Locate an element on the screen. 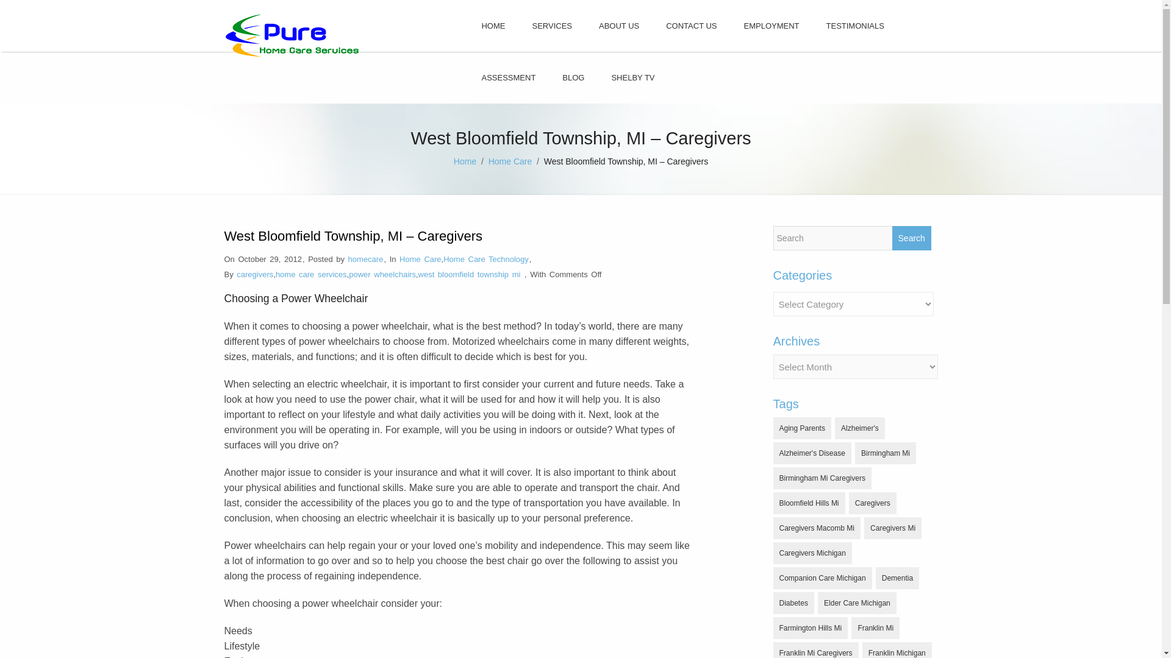 The image size is (1171, 658). Franklin Mi is located at coordinates (875, 628).